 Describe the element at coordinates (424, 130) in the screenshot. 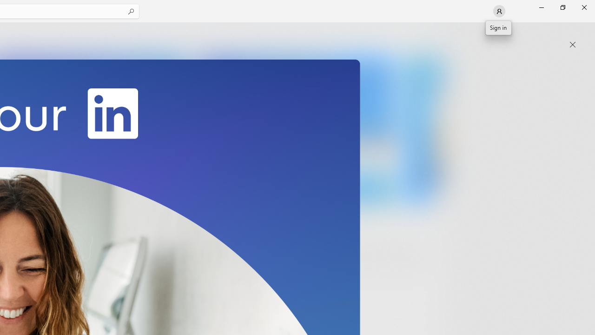

I see `Screenshot 4` at that location.